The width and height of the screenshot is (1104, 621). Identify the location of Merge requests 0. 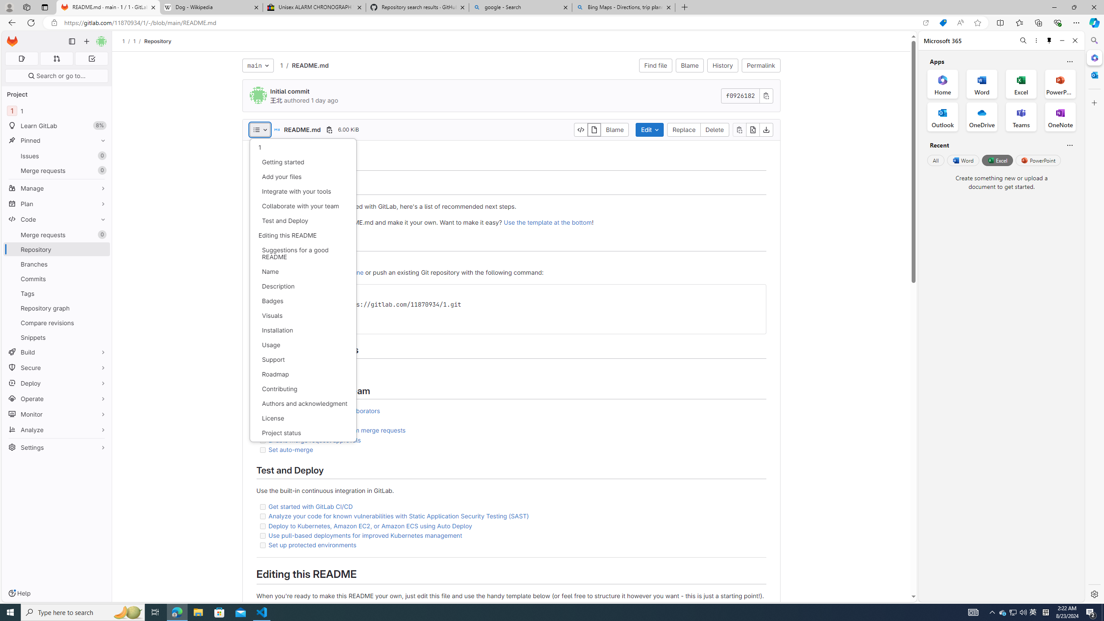
(56, 59).